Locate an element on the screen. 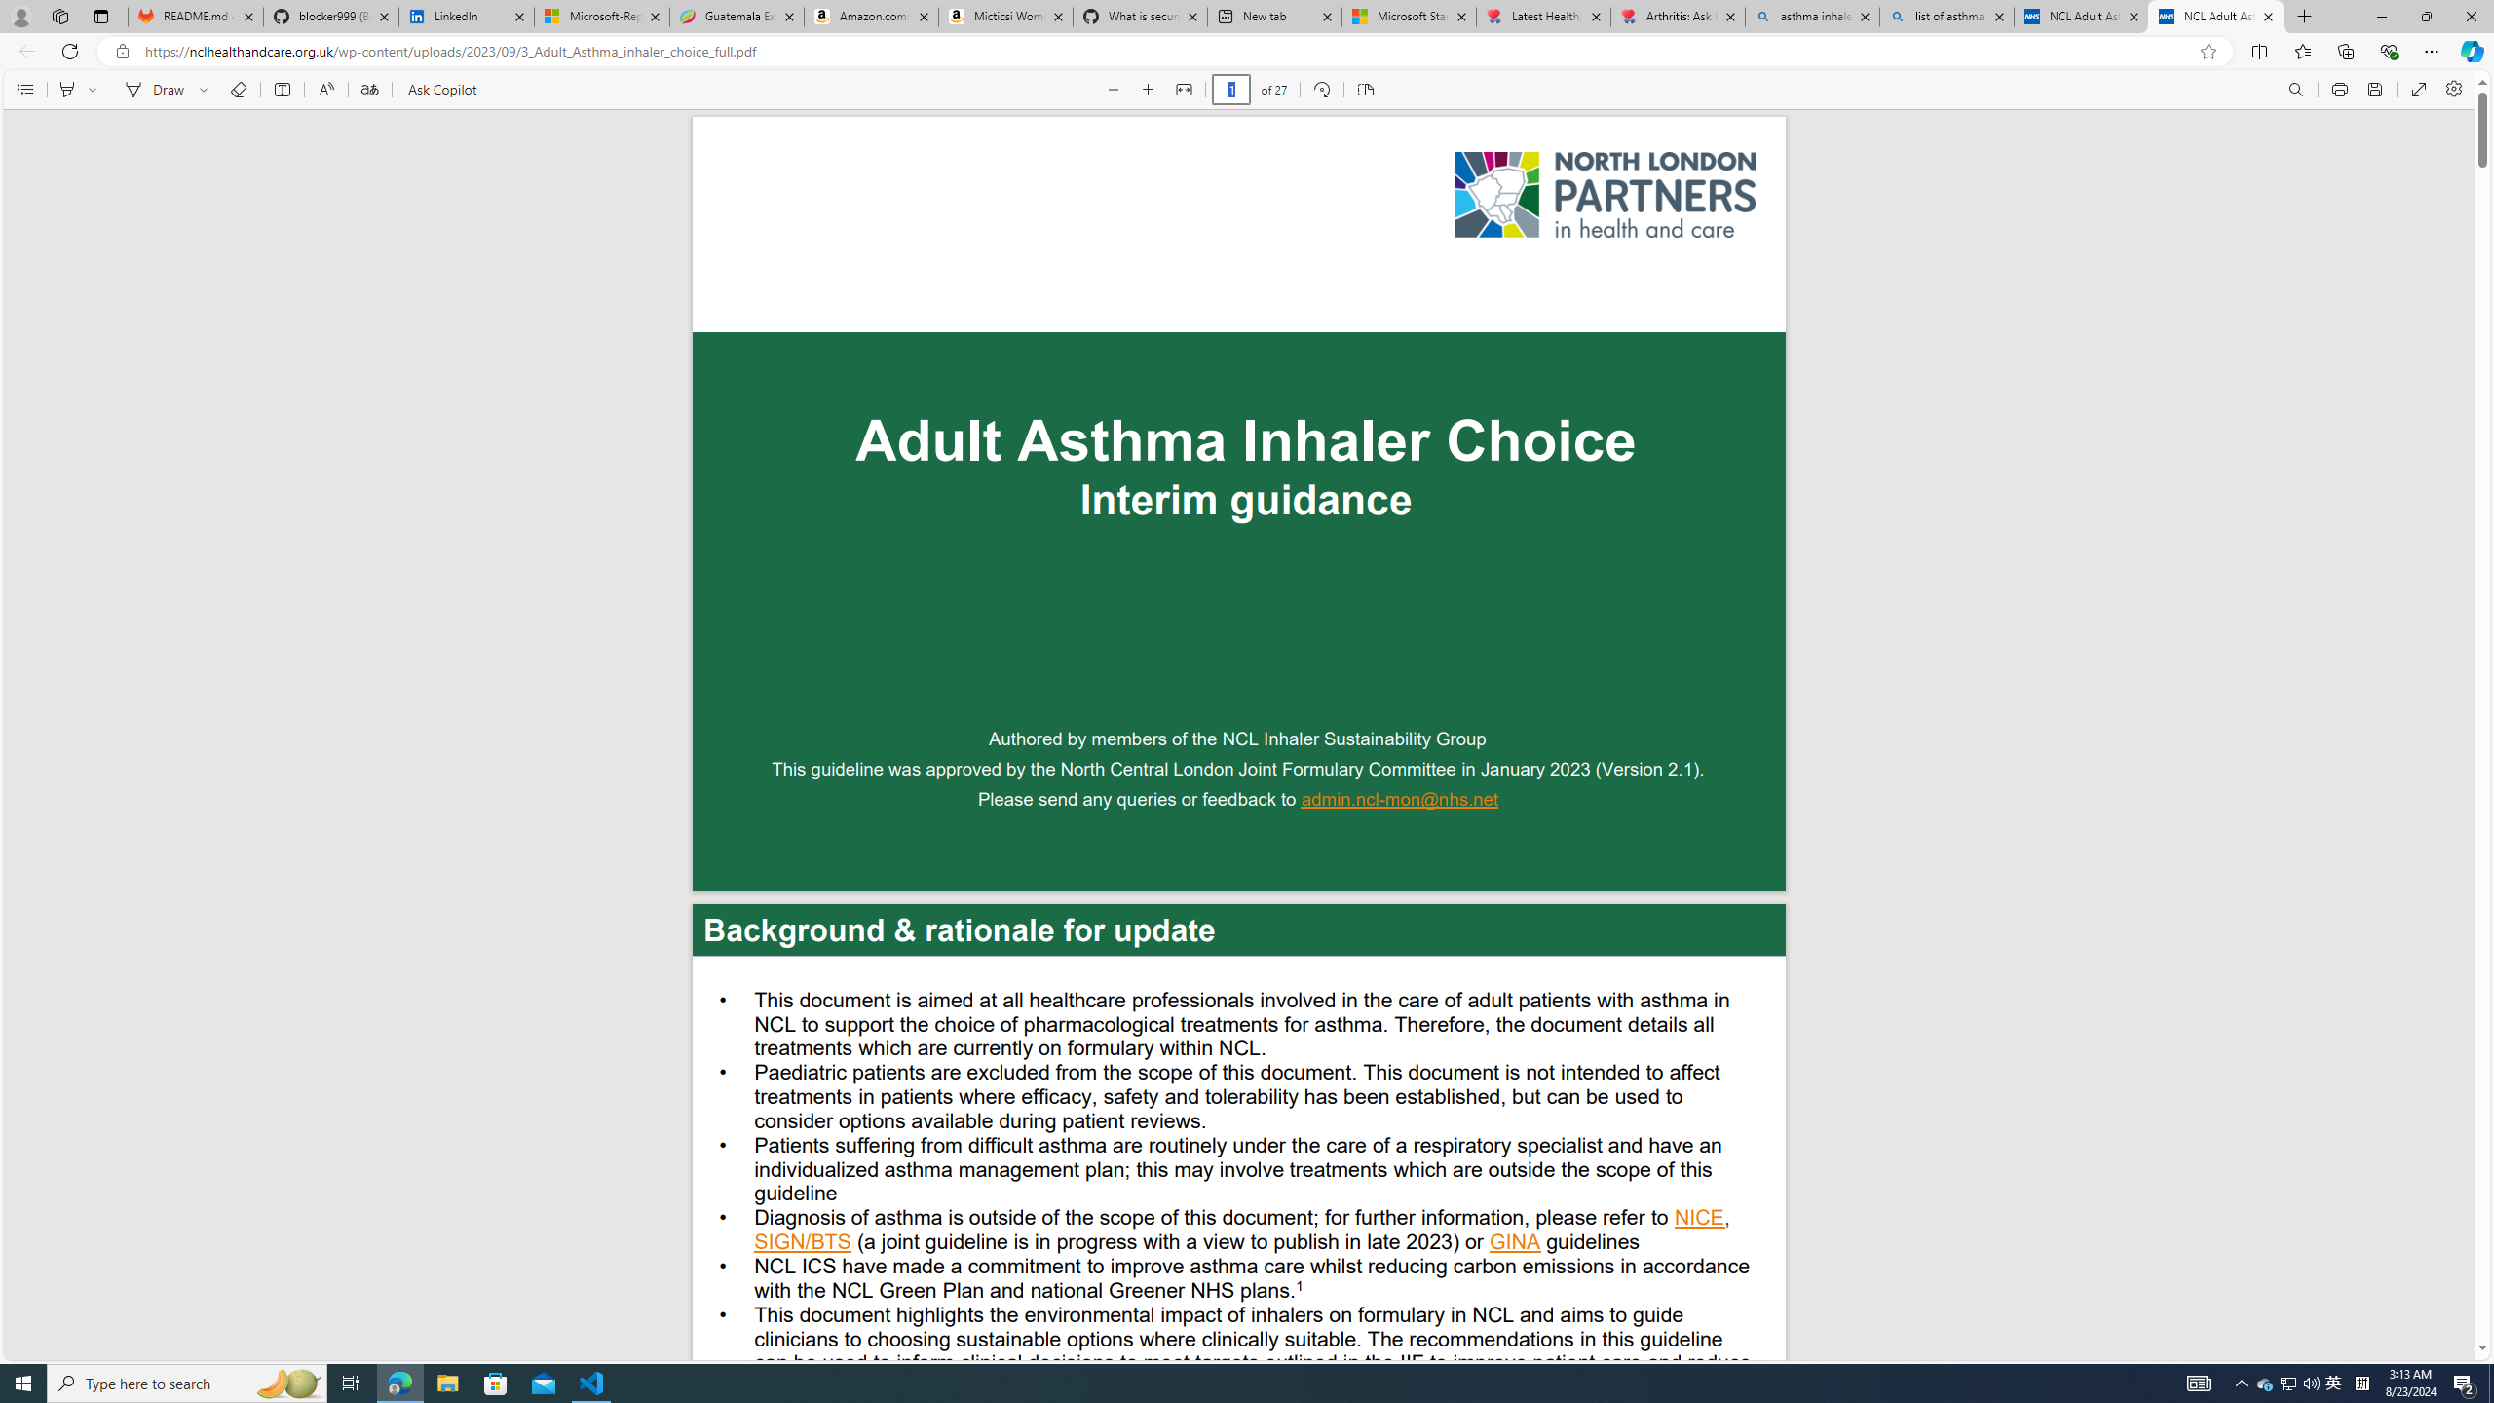 The image size is (2494, 1403). Read aloud is located at coordinates (325, 90).